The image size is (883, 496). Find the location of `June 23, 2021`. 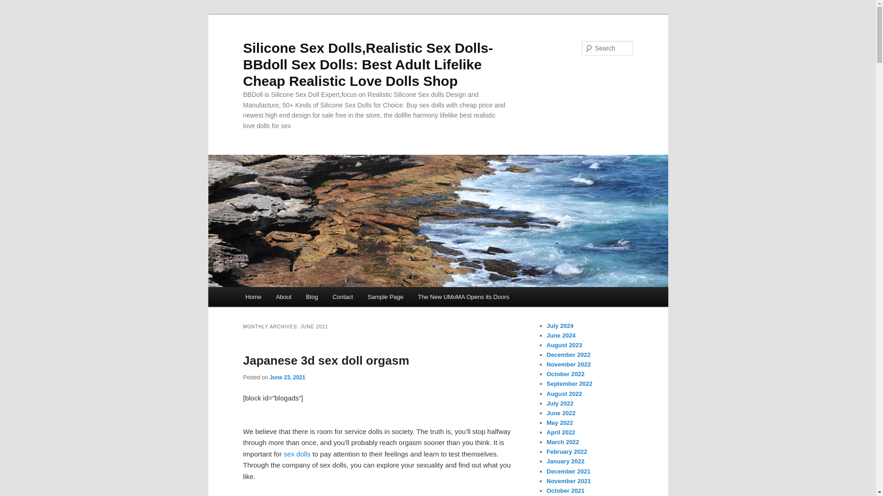

June 23, 2021 is located at coordinates (287, 378).